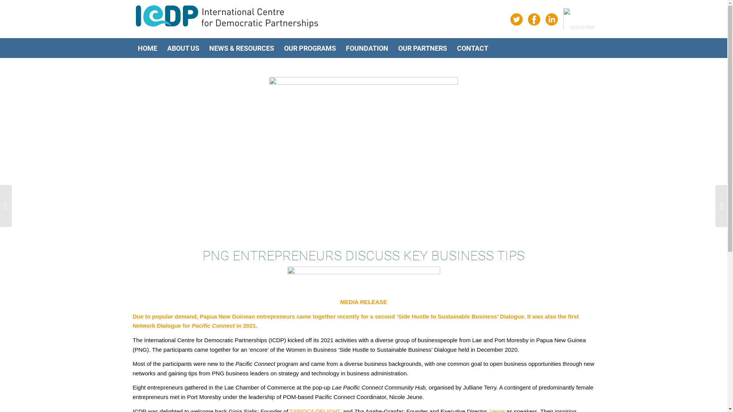  I want to click on OUR PARTNERS, so click(423, 48).